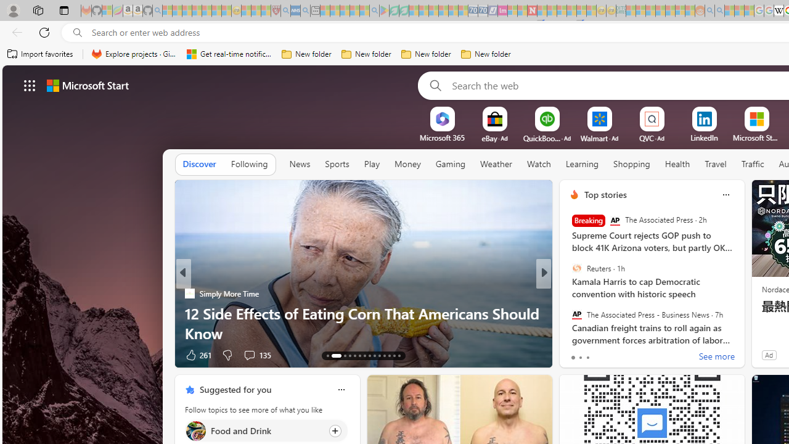 This screenshot has height=444, width=789. I want to click on Health, so click(677, 164).